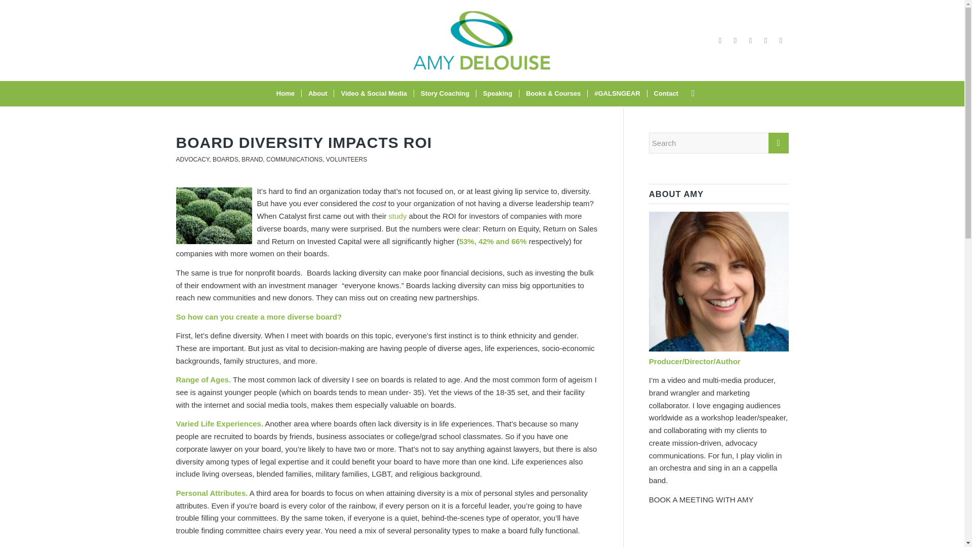 The height and width of the screenshot is (547, 972). What do you see at coordinates (304, 142) in the screenshot?
I see `Permanent Link: Board Diversity Impacts ROI` at bounding box center [304, 142].